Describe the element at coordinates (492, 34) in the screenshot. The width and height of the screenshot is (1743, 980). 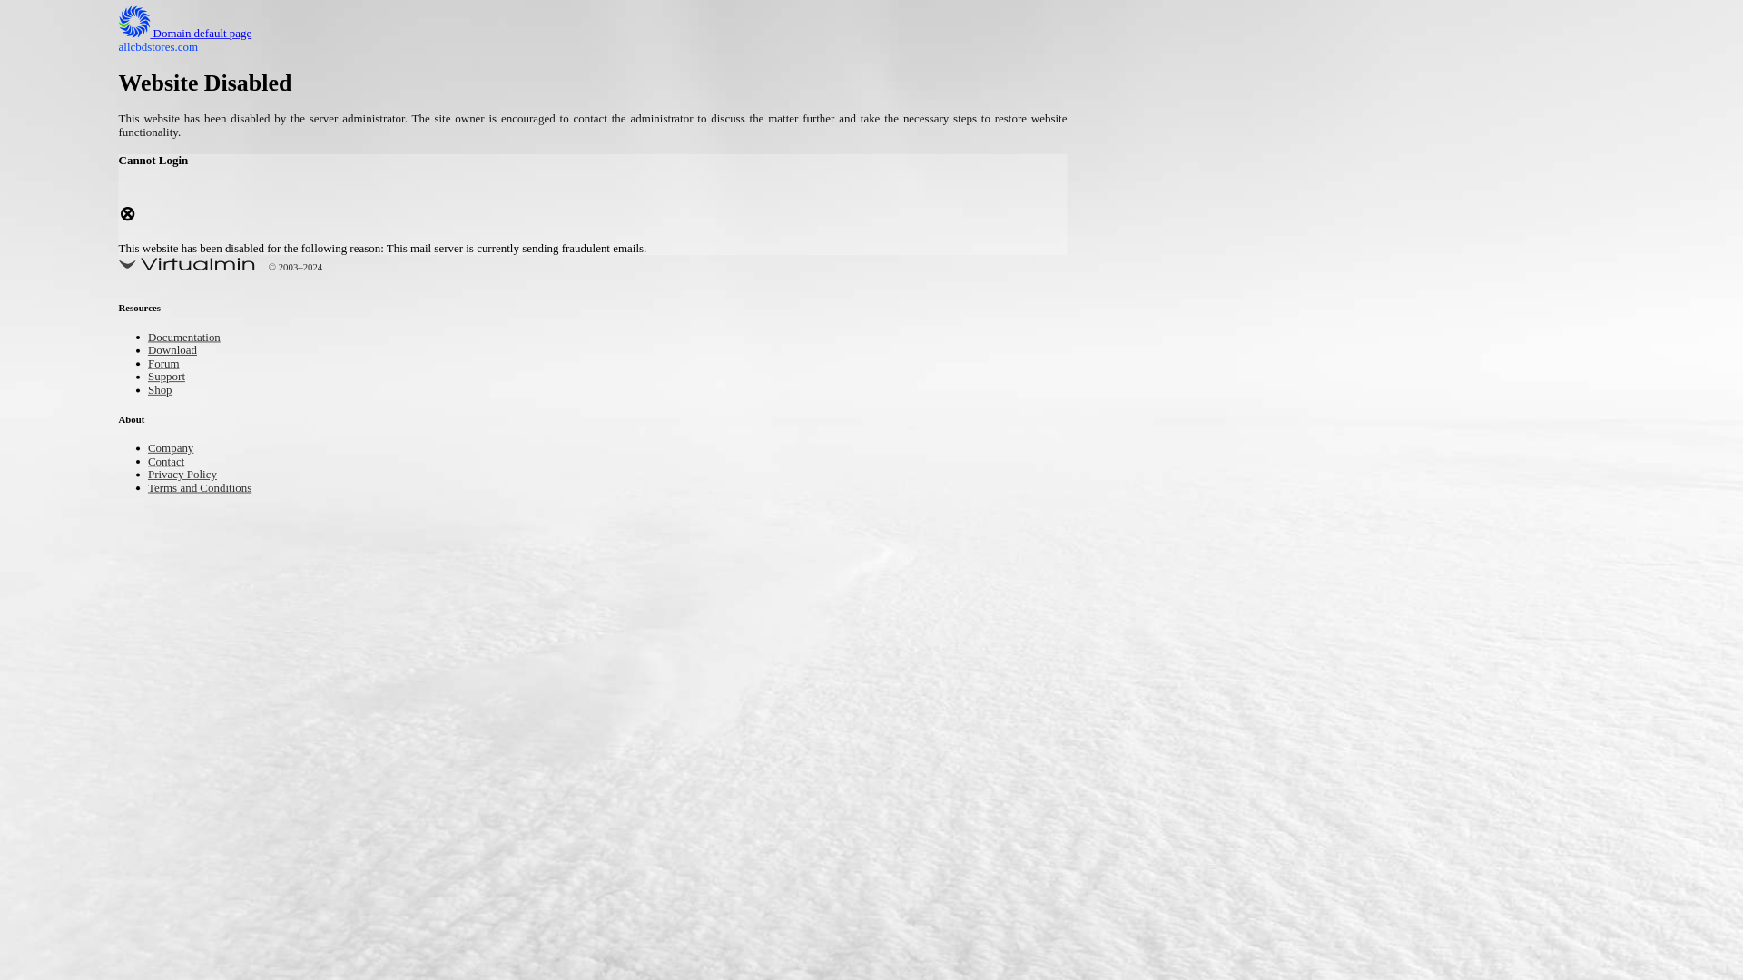
I see `BDCLIFEINSTYLE.COM` at that location.